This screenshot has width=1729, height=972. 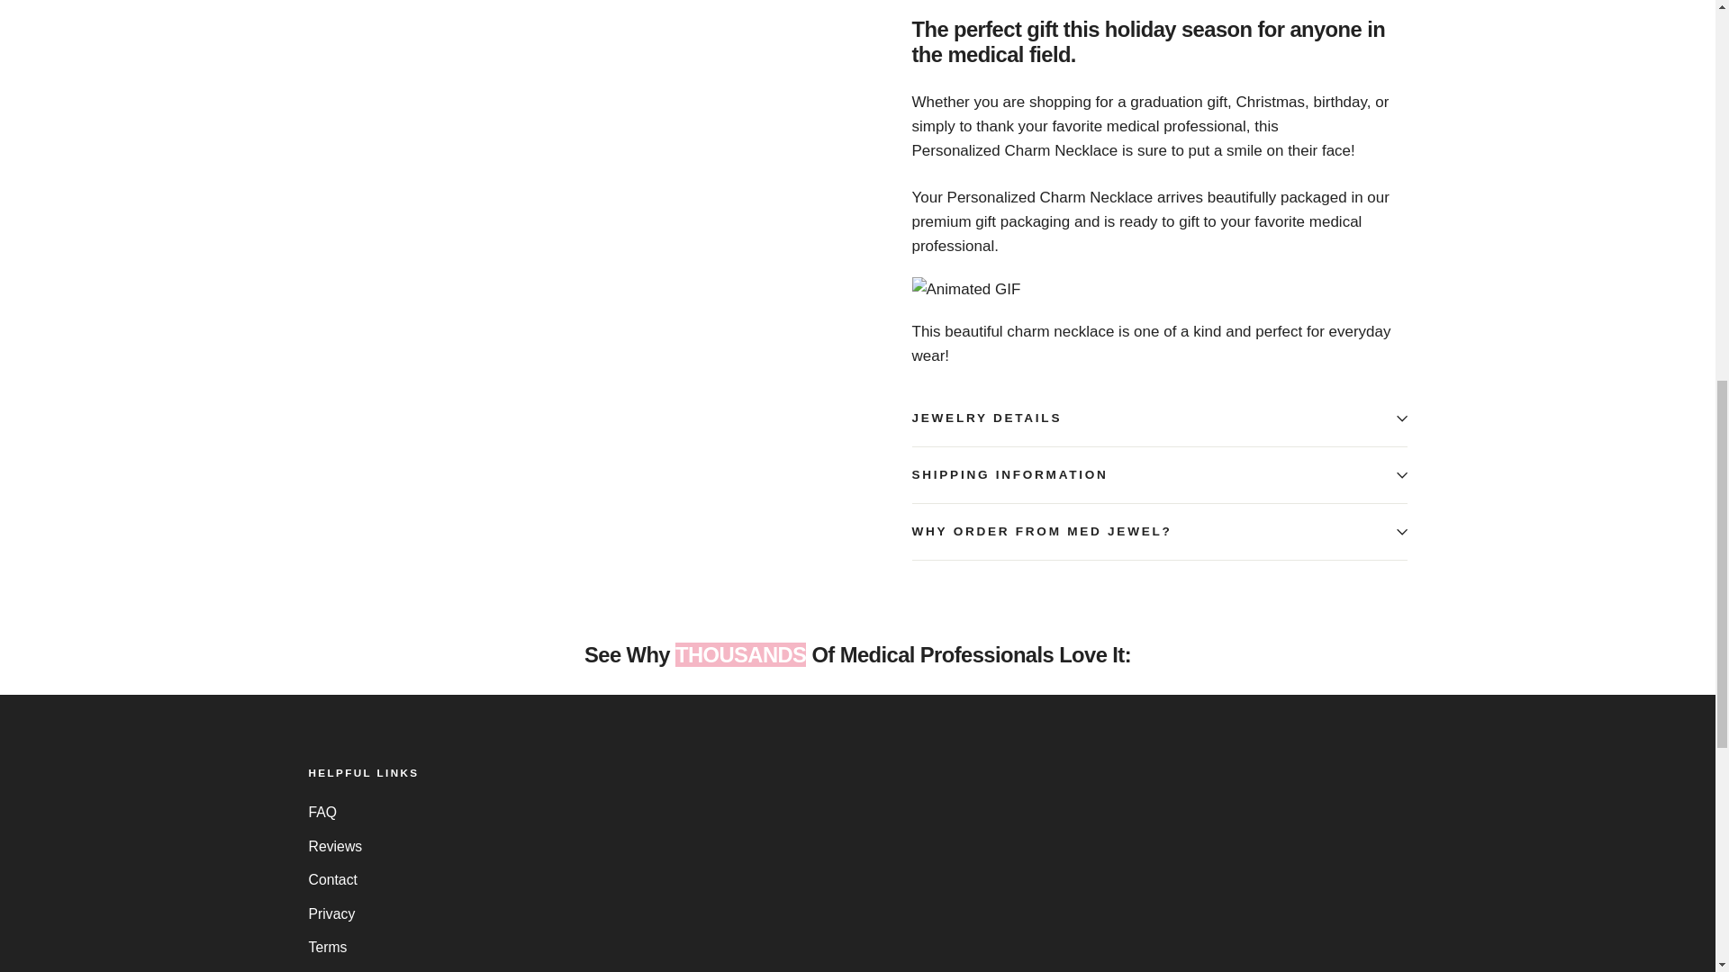 What do you see at coordinates (1158, 418) in the screenshot?
I see `JEWELRY DETAILS` at bounding box center [1158, 418].